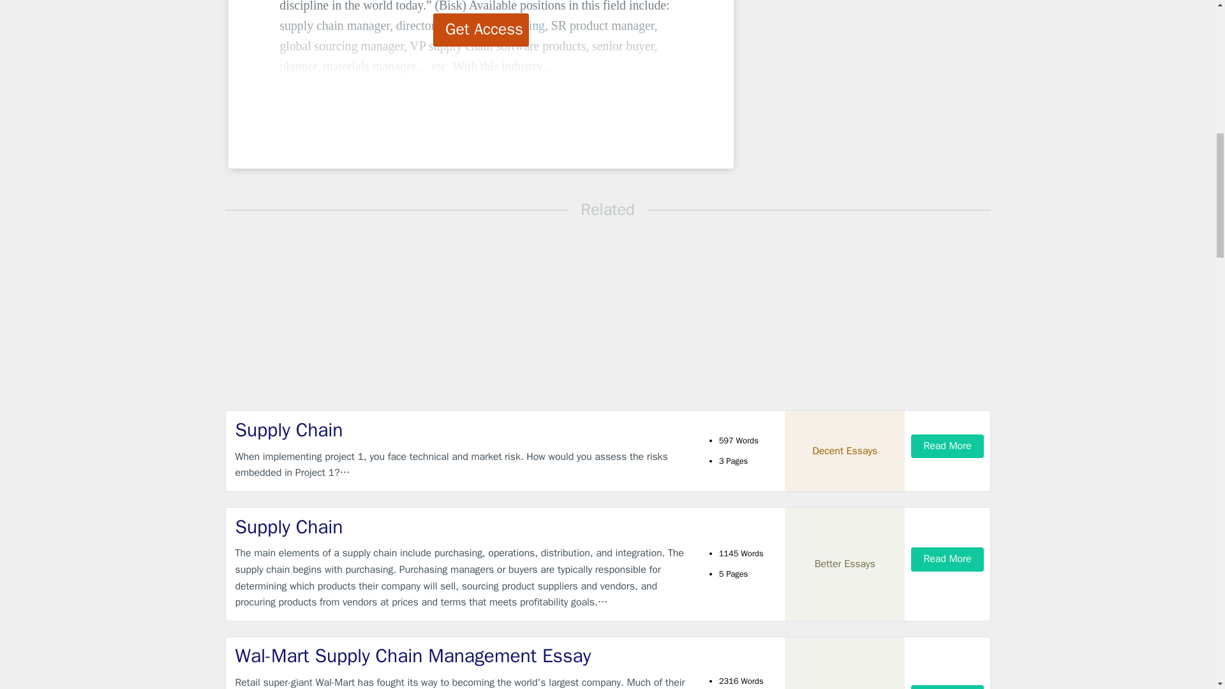 This screenshot has height=689, width=1225. I want to click on Get Access, so click(481, 29).